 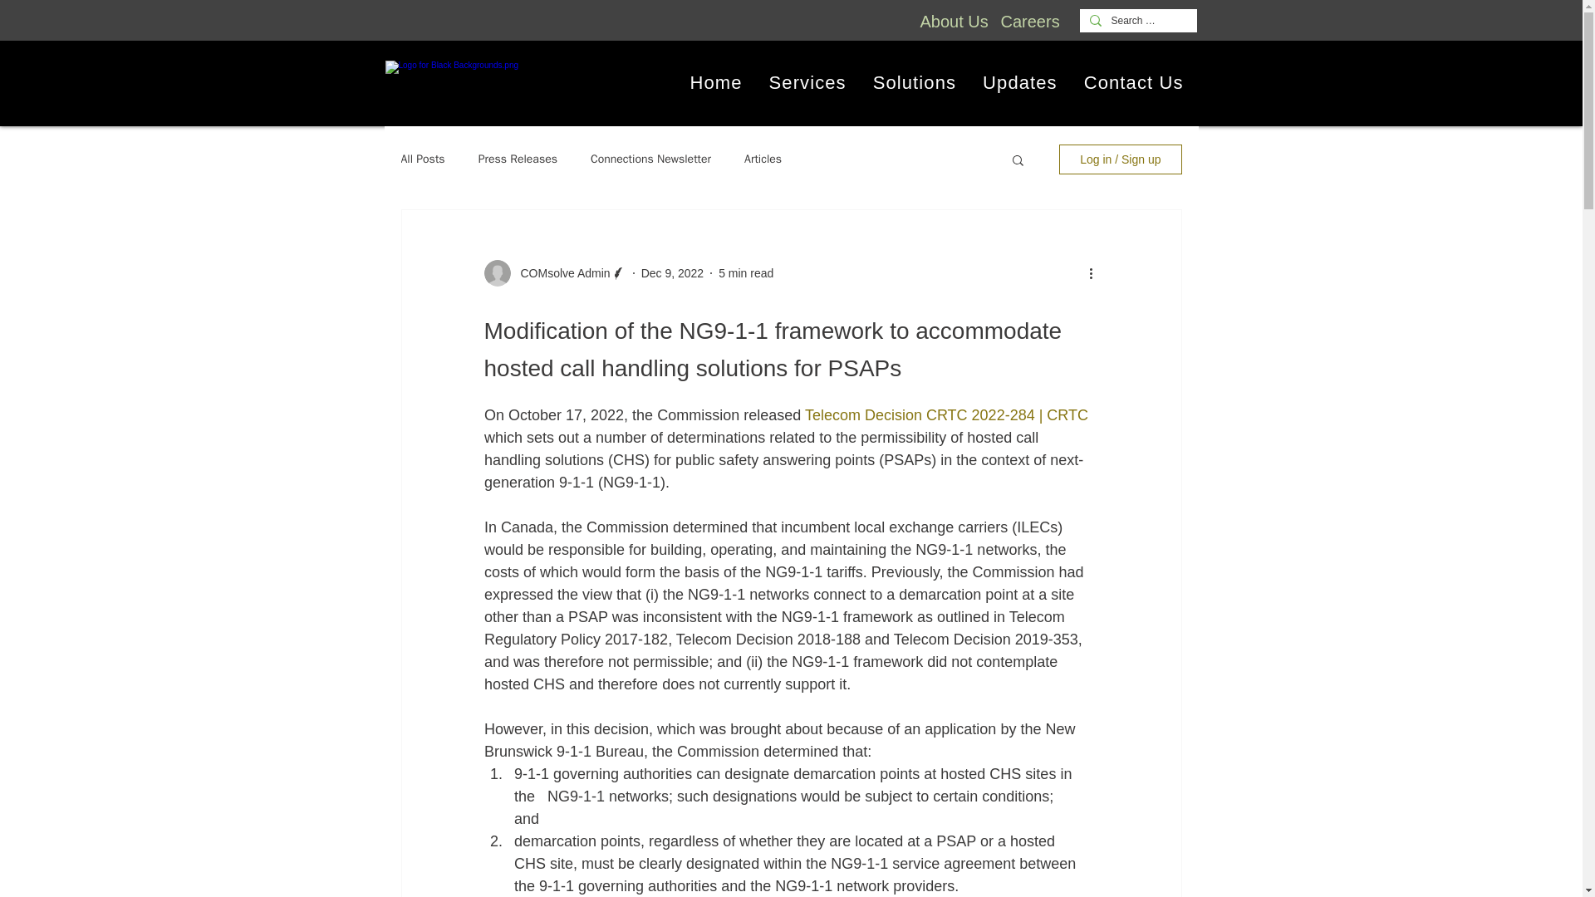 I want to click on Contact Us, so click(x=1133, y=83).